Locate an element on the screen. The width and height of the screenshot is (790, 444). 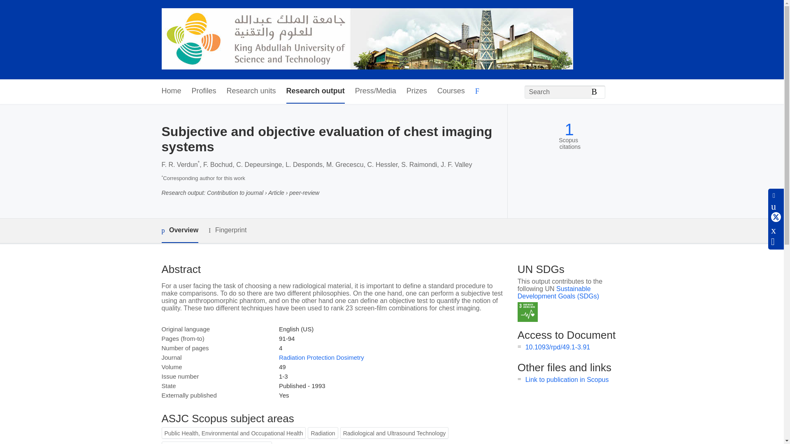
Radiation Protection Dosimetry is located at coordinates (321, 357).